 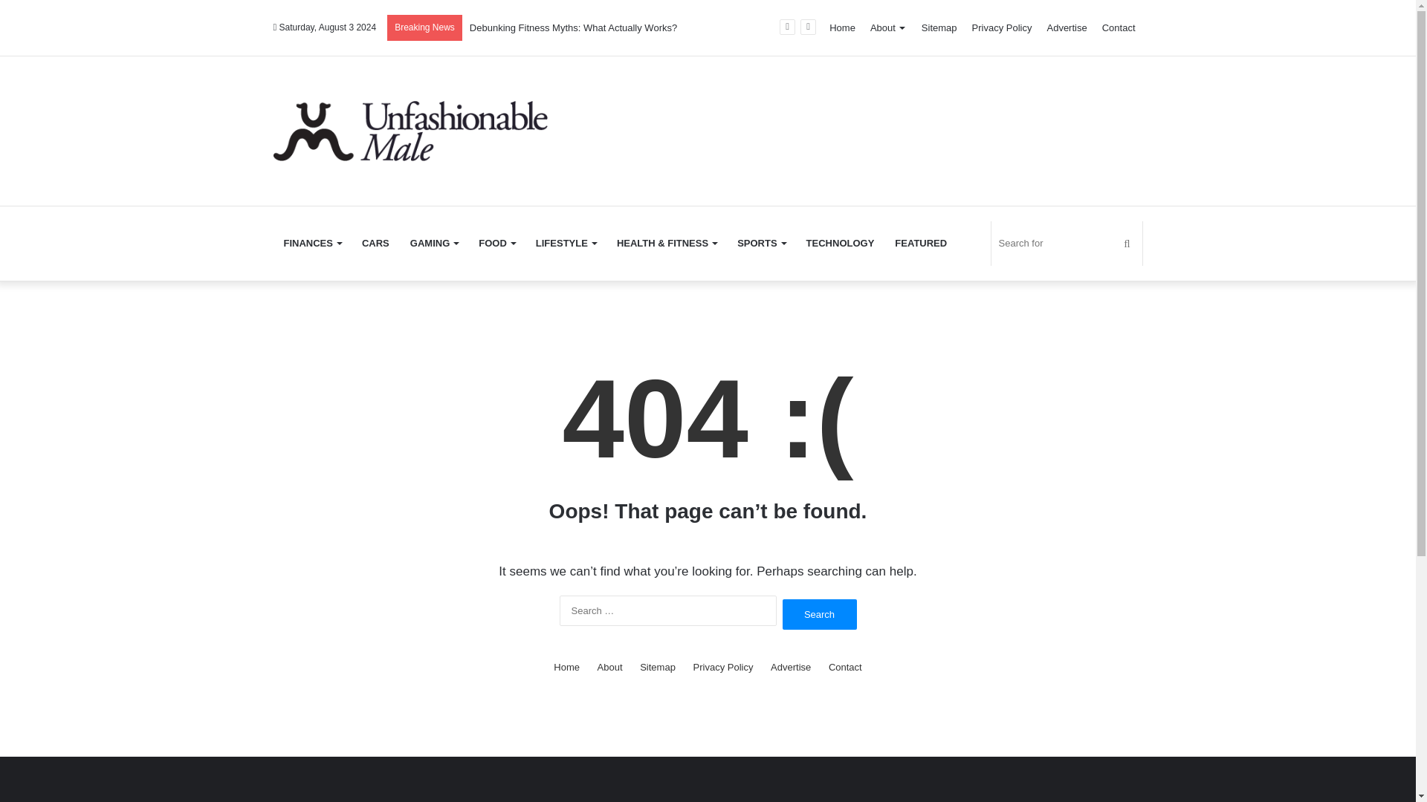 I want to click on Privacy Policy, so click(x=1002, y=28).